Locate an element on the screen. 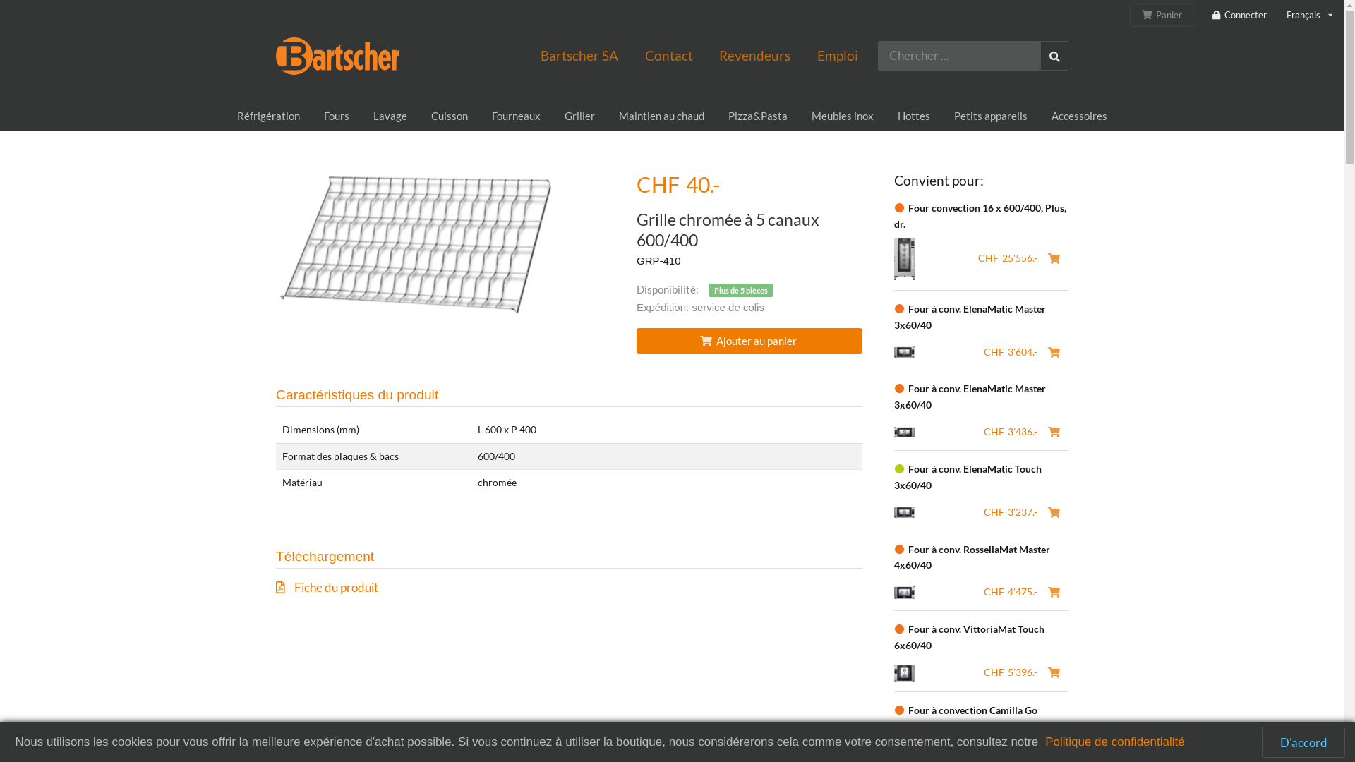  Fours is located at coordinates (337, 116).